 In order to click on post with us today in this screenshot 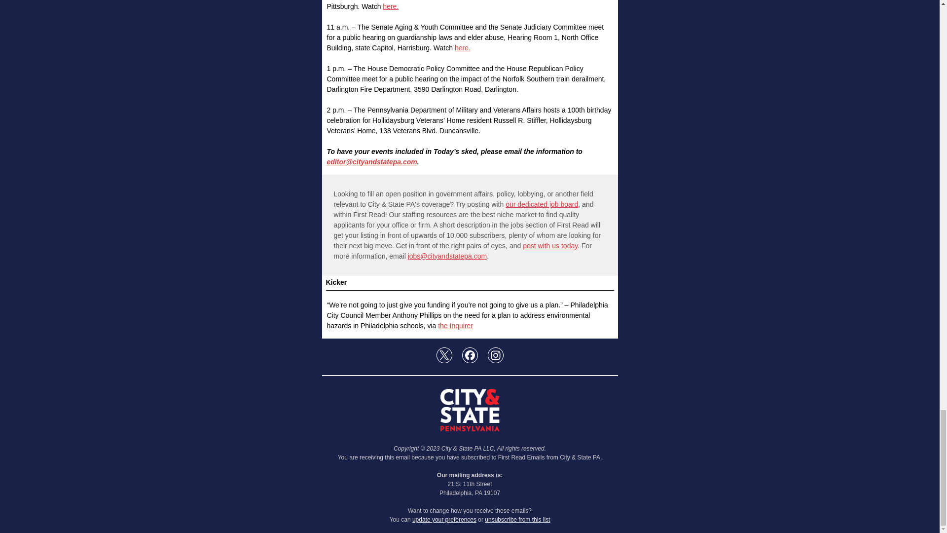, I will do `click(550, 246)`.